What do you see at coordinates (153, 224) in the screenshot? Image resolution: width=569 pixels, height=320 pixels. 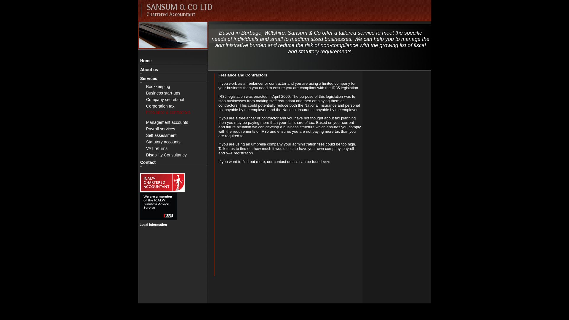 I see `Legal Information` at bounding box center [153, 224].